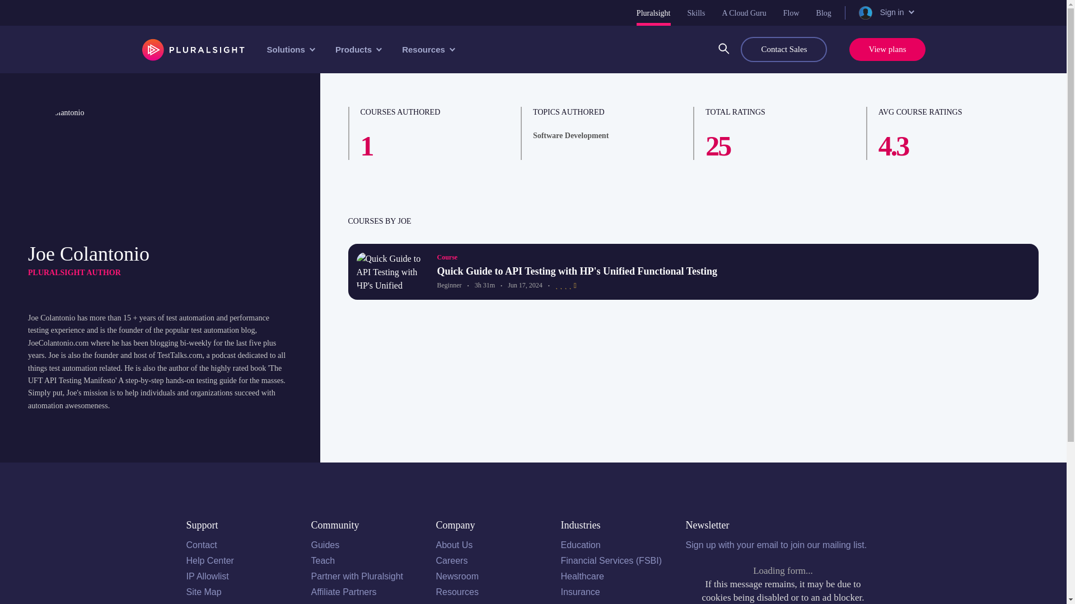 This screenshot has width=1075, height=604. Describe the element at coordinates (697, 12) in the screenshot. I see `Skills` at that location.